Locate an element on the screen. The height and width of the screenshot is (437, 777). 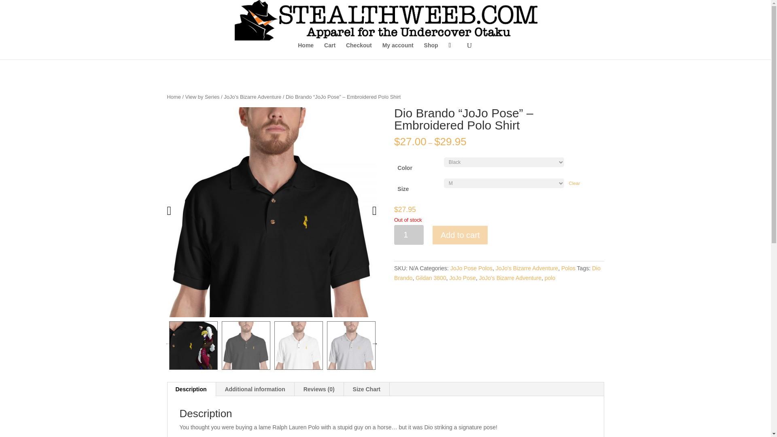
Description is located at coordinates (191, 389).